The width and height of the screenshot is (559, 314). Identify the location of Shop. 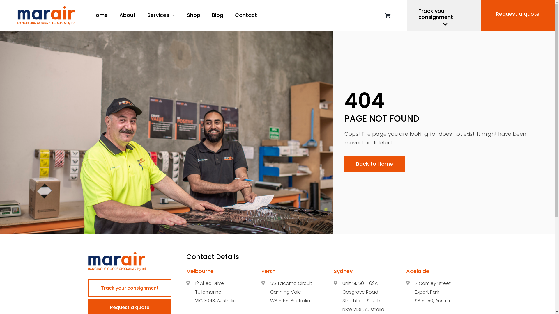
(194, 15).